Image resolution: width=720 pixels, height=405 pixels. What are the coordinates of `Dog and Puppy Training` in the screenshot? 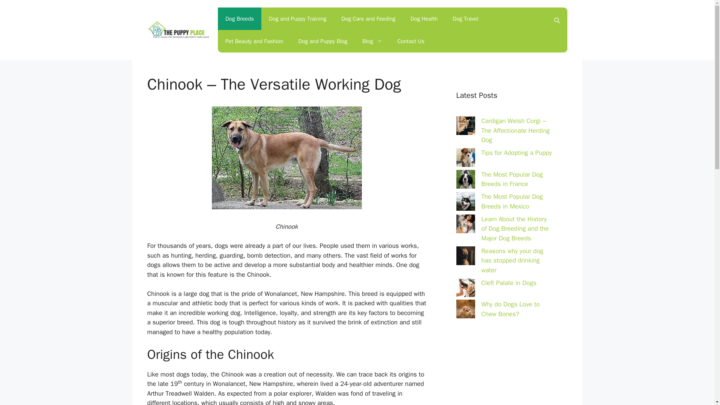 It's located at (297, 19).